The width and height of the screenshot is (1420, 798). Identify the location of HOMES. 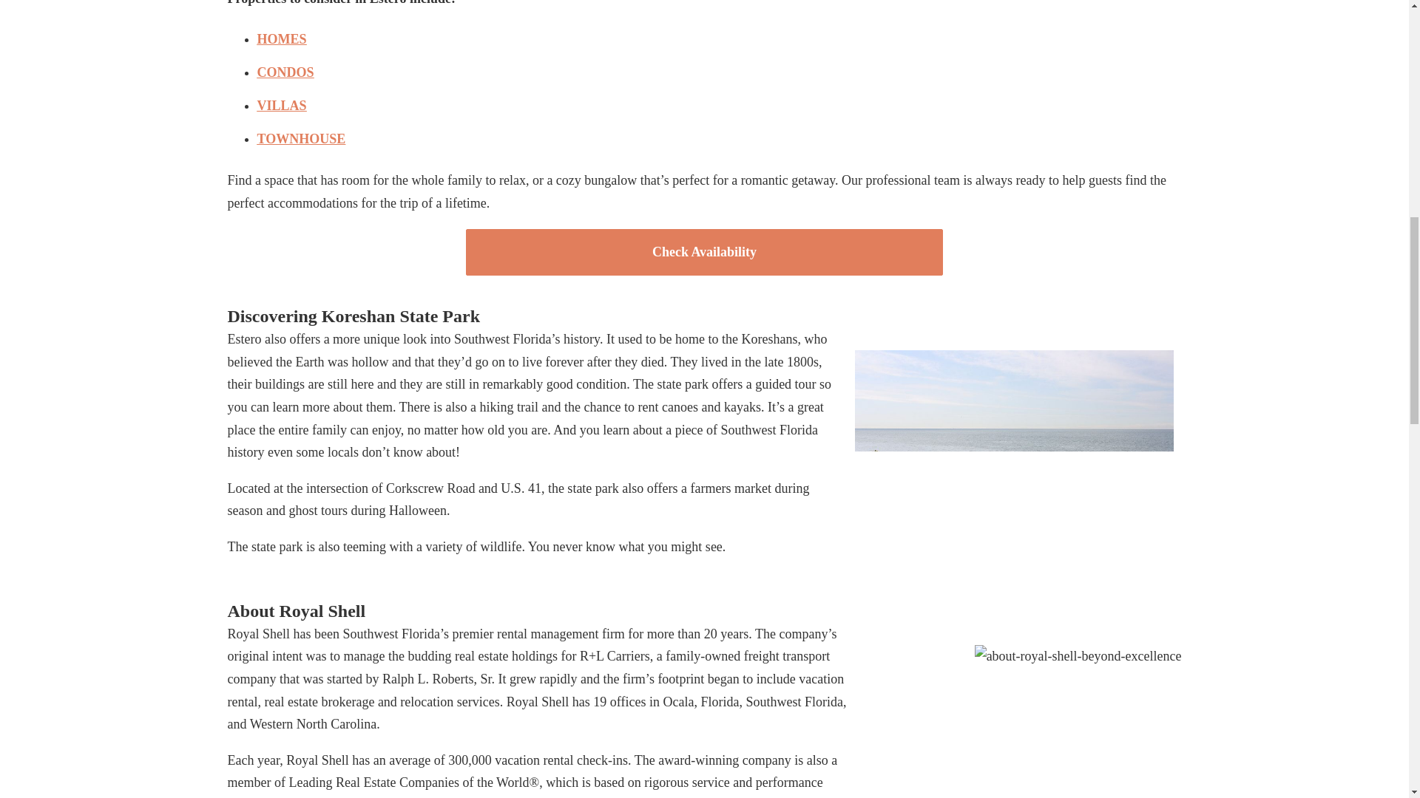
(281, 38).